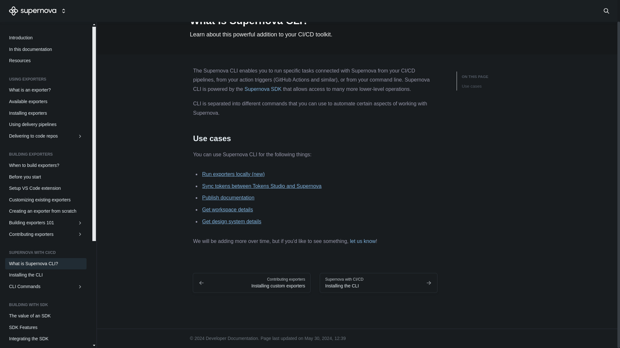 This screenshot has width=620, height=348. I want to click on When to build exporters?, so click(46, 143).